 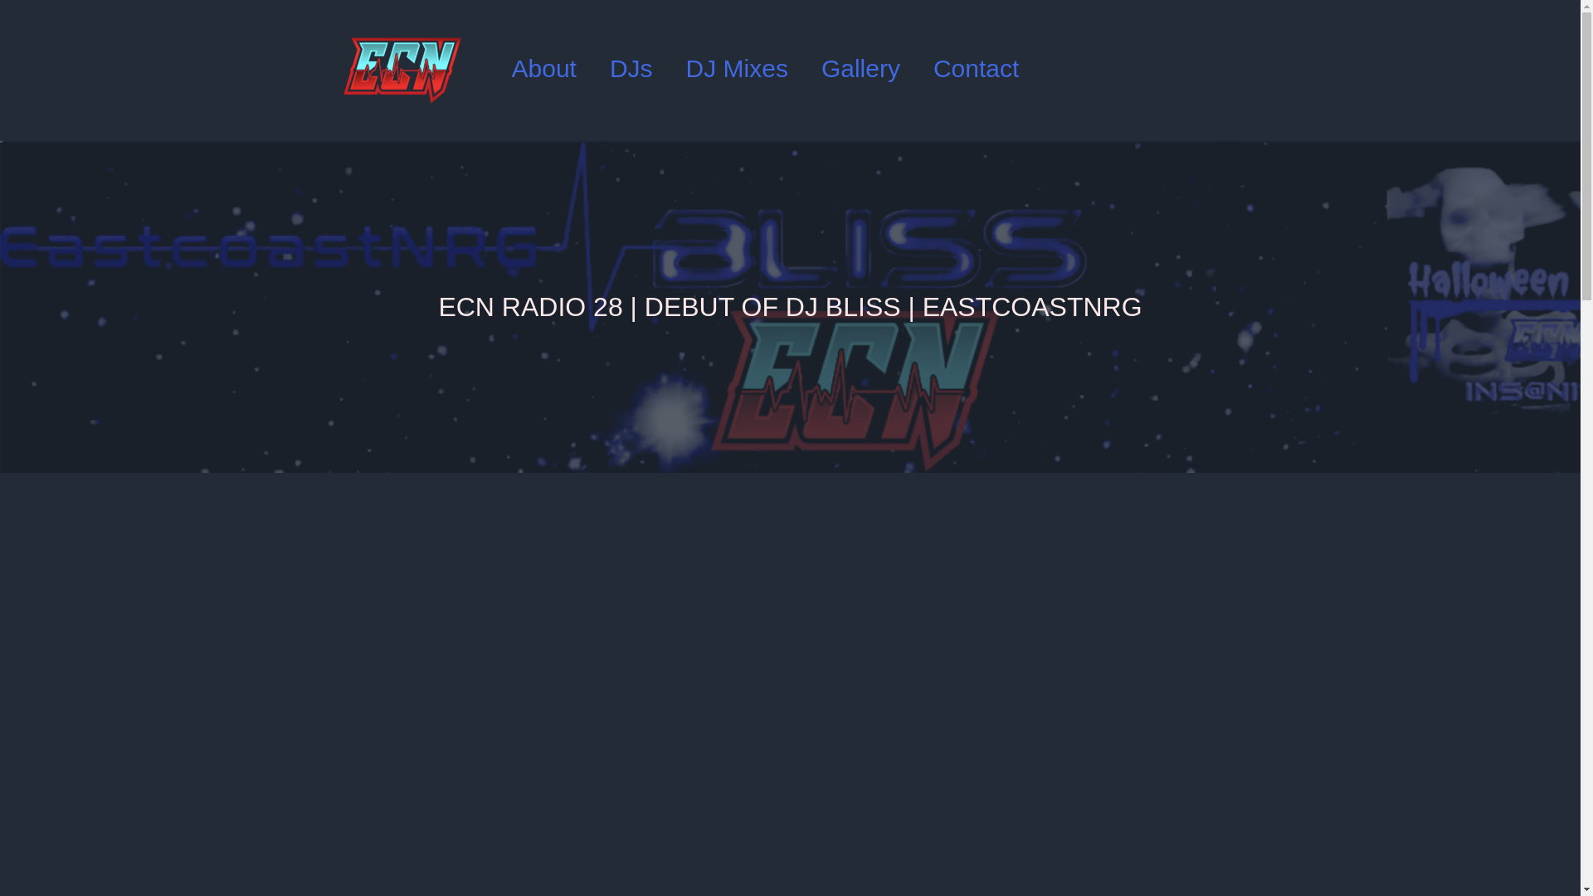 I want to click on About, so click(x=543, y=68).